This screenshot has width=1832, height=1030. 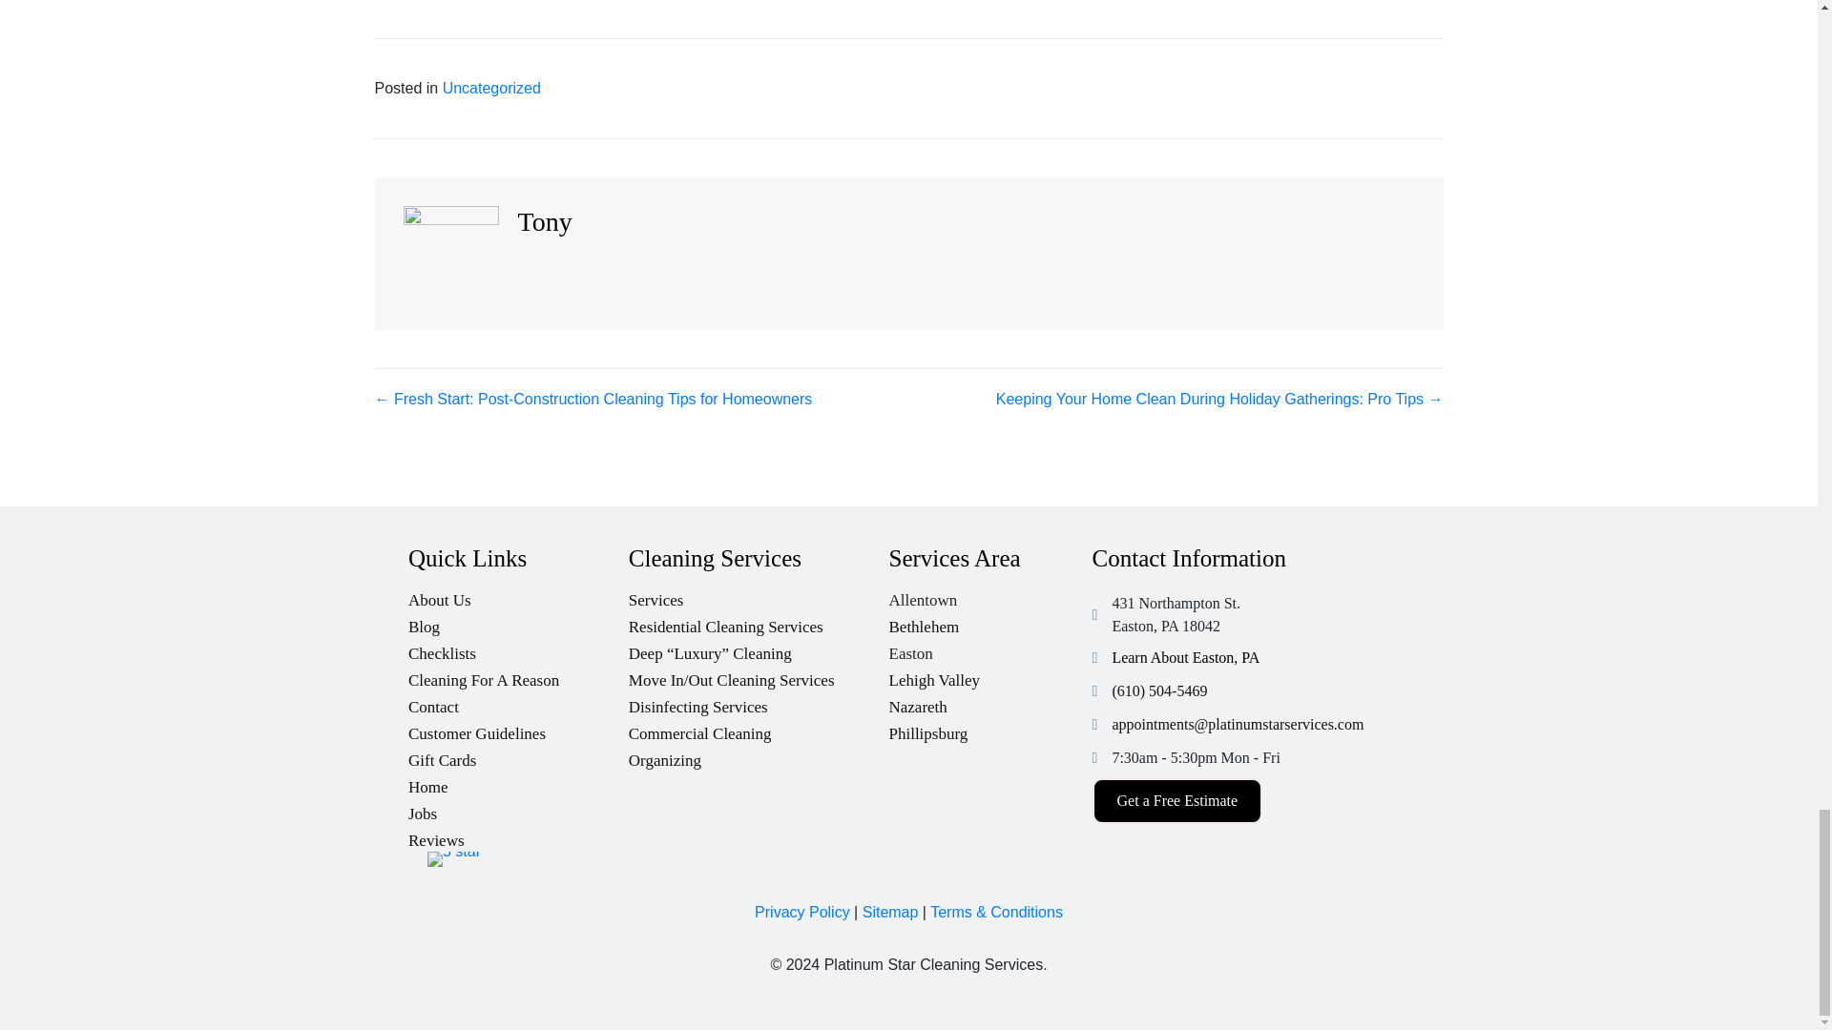 I want to click on Cleaning For A Reason, so click(x=518, y=675).